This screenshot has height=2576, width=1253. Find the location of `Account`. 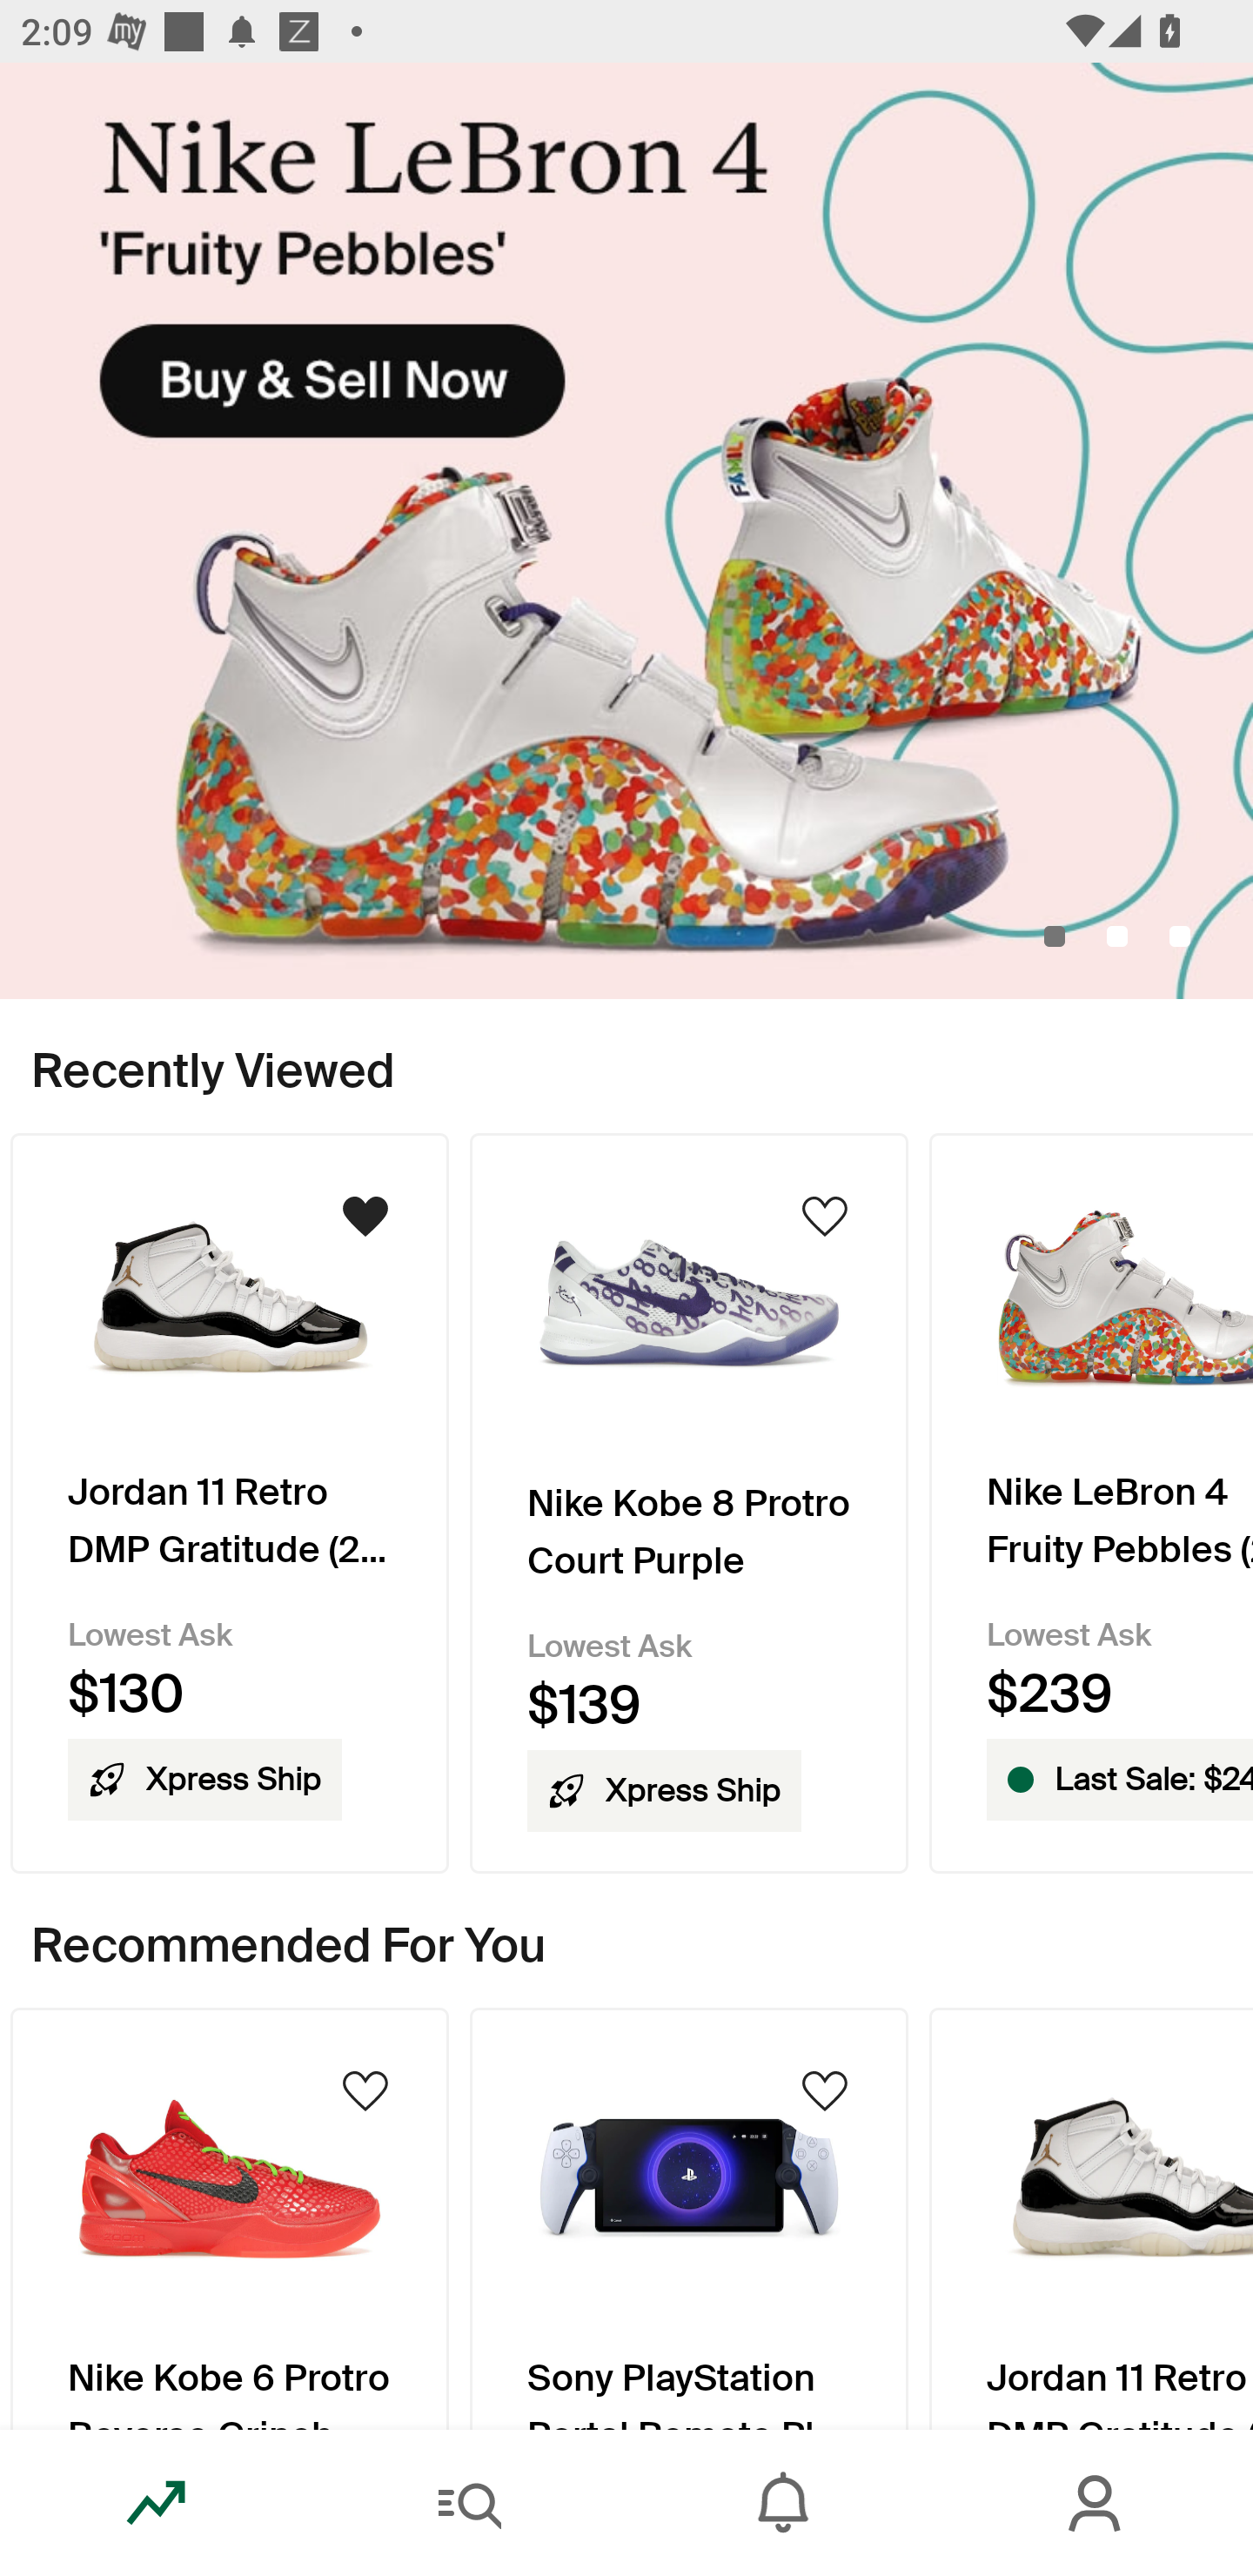

Account is located at coordinates (1096, 2503).